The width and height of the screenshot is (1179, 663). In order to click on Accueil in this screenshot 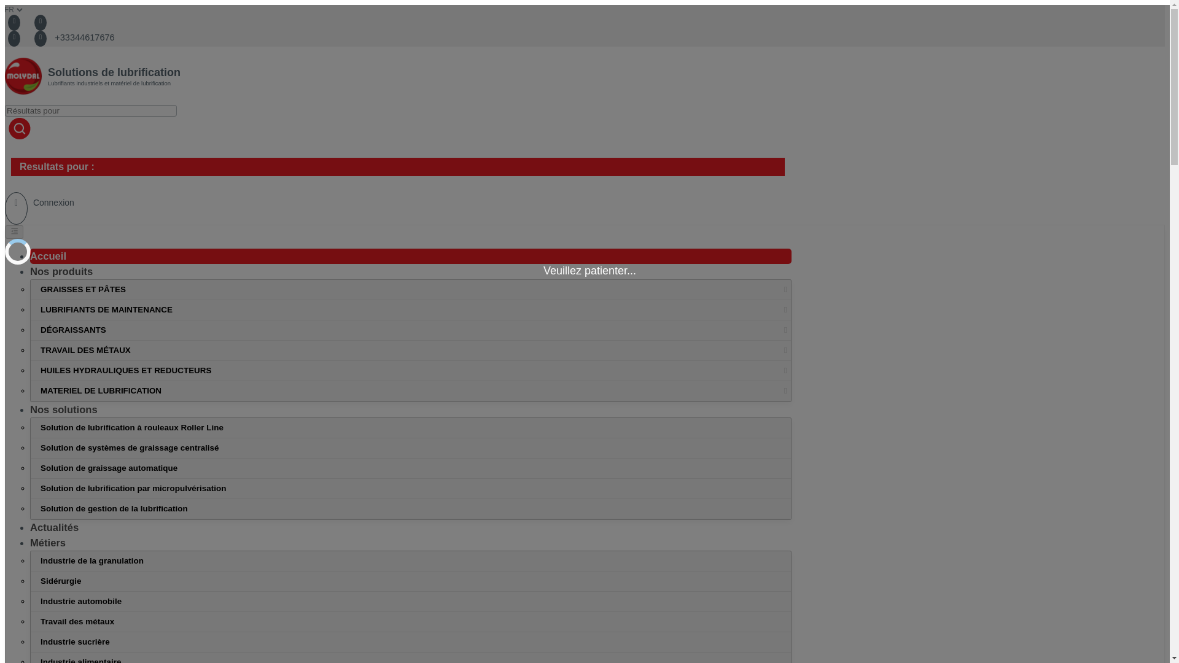, I will do `click(48, 256)`.